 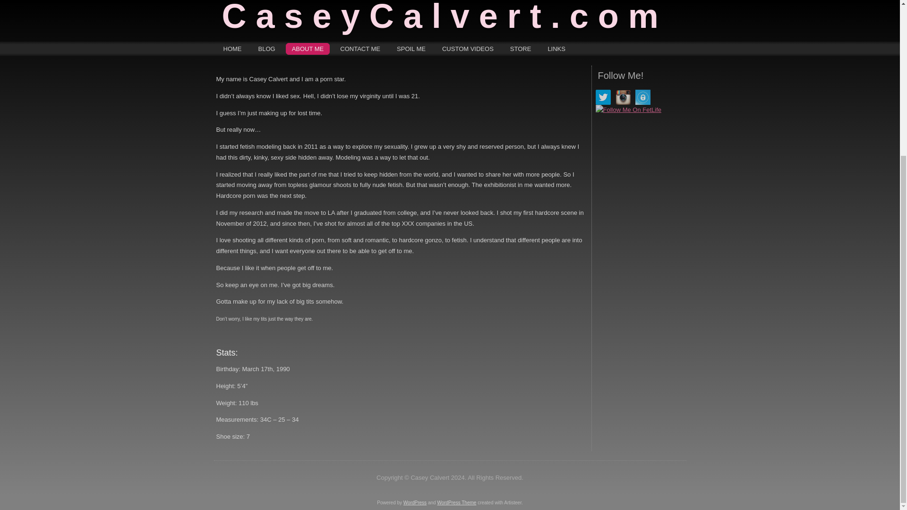 I want to click on LINKS, so click(x=556, y=48).